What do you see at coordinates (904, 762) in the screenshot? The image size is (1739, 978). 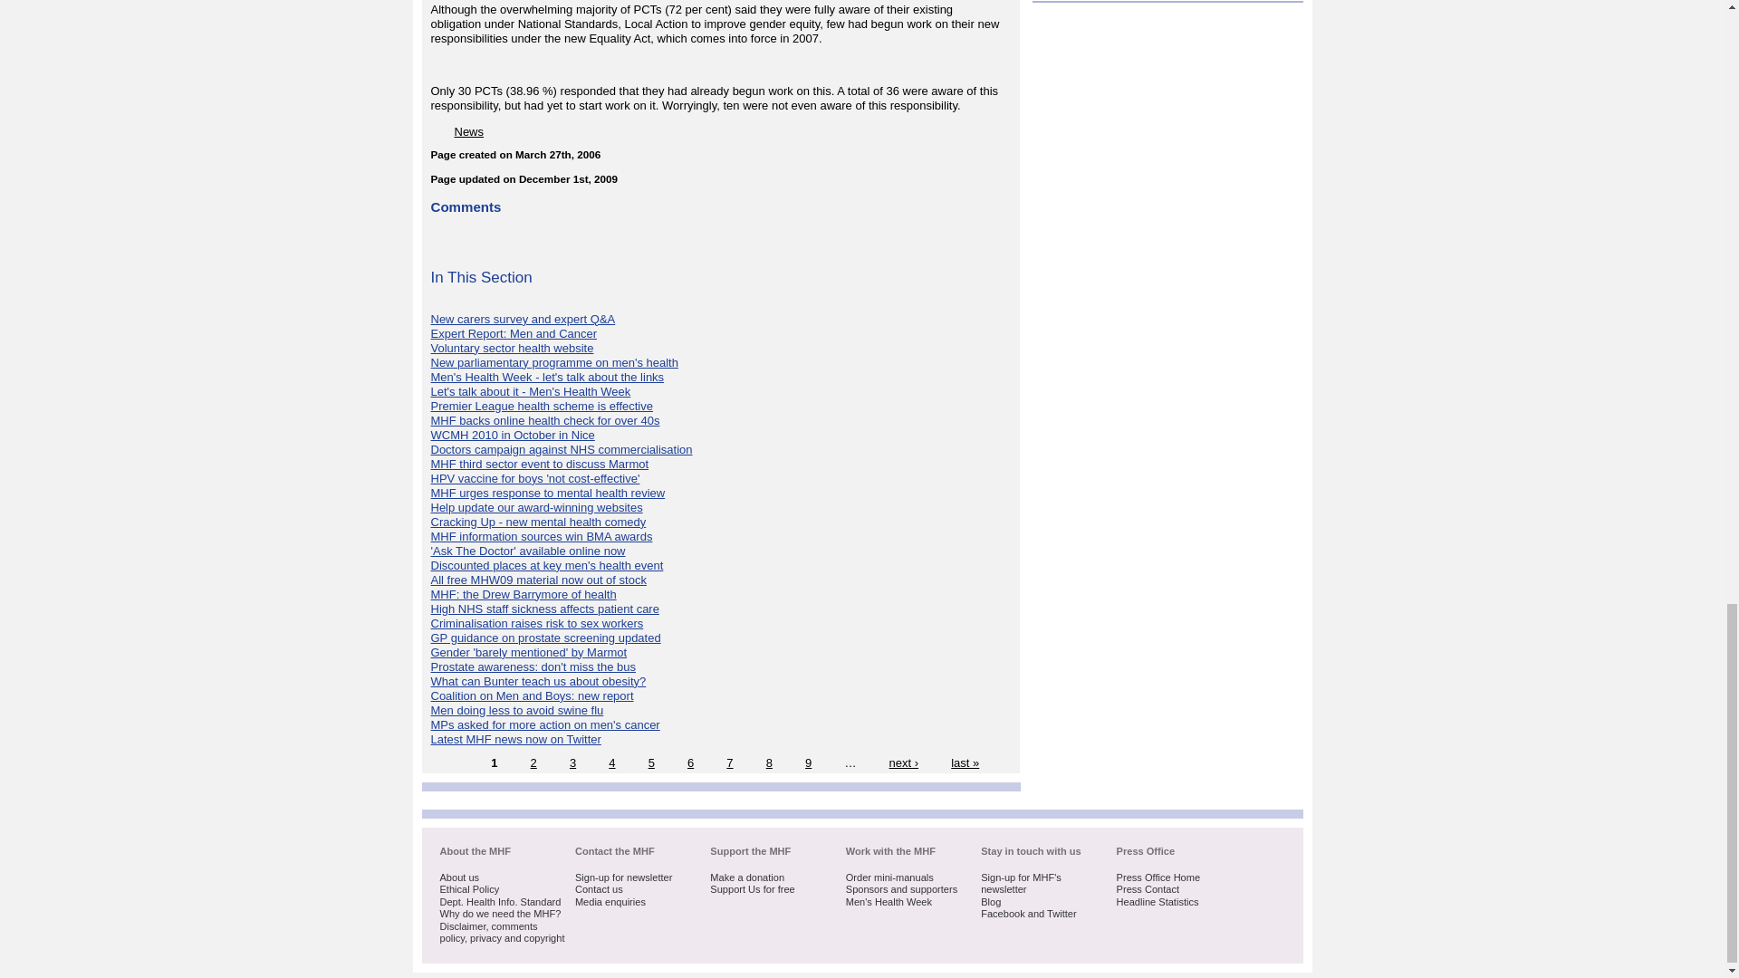 I see `Go to next page` at bounding box center [904, 762].